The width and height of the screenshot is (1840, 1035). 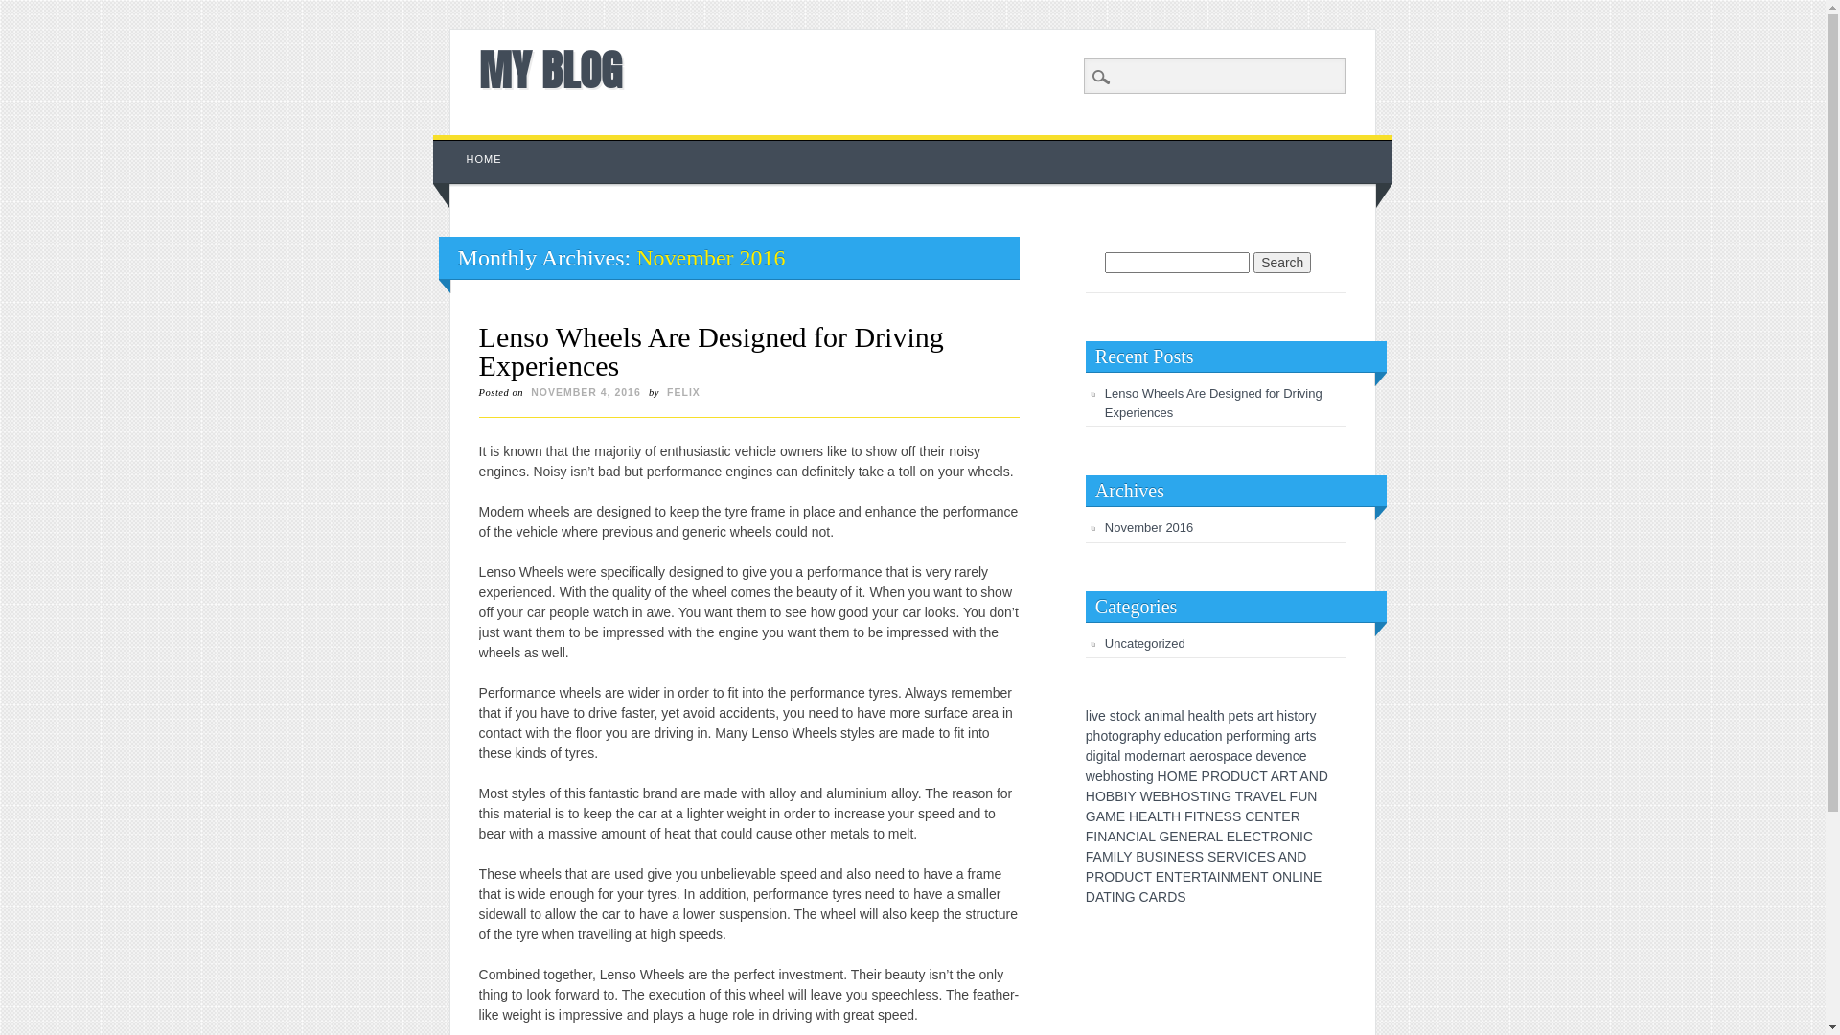 I want to click on E, so click(x=1221, y=857).